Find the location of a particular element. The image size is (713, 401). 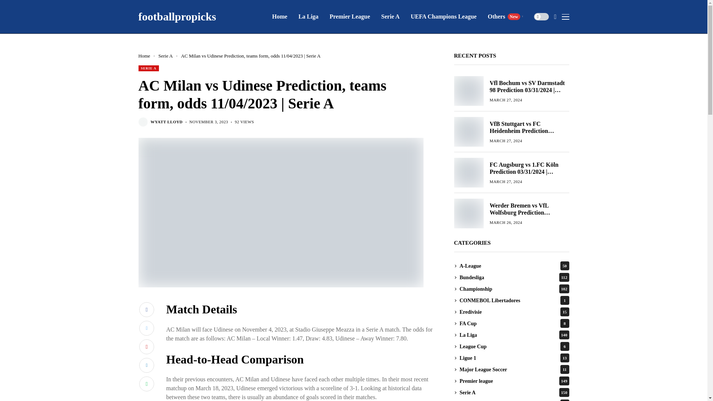

footballpropicks is located at coordinates (505, 16).